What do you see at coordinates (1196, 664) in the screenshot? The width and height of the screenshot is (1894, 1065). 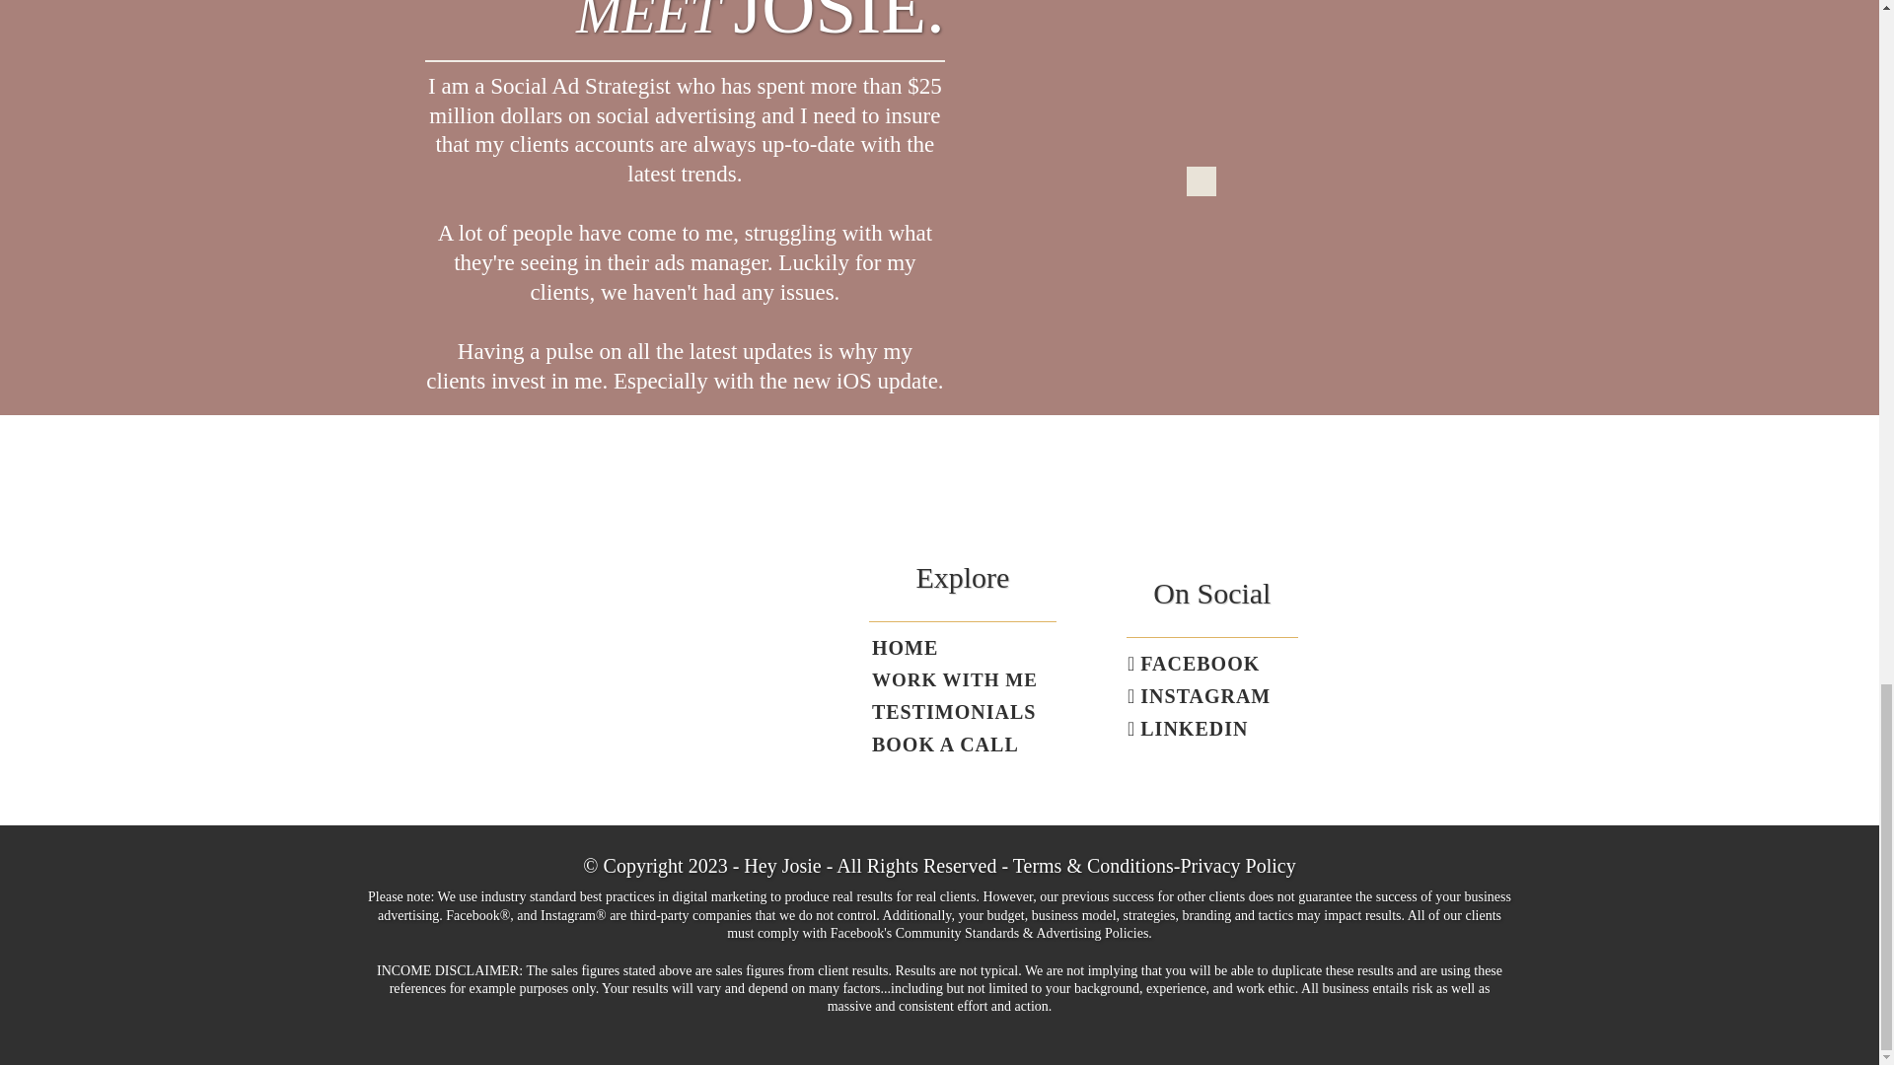 I see `FACEBOOK` at bounding box center [1196, 664].